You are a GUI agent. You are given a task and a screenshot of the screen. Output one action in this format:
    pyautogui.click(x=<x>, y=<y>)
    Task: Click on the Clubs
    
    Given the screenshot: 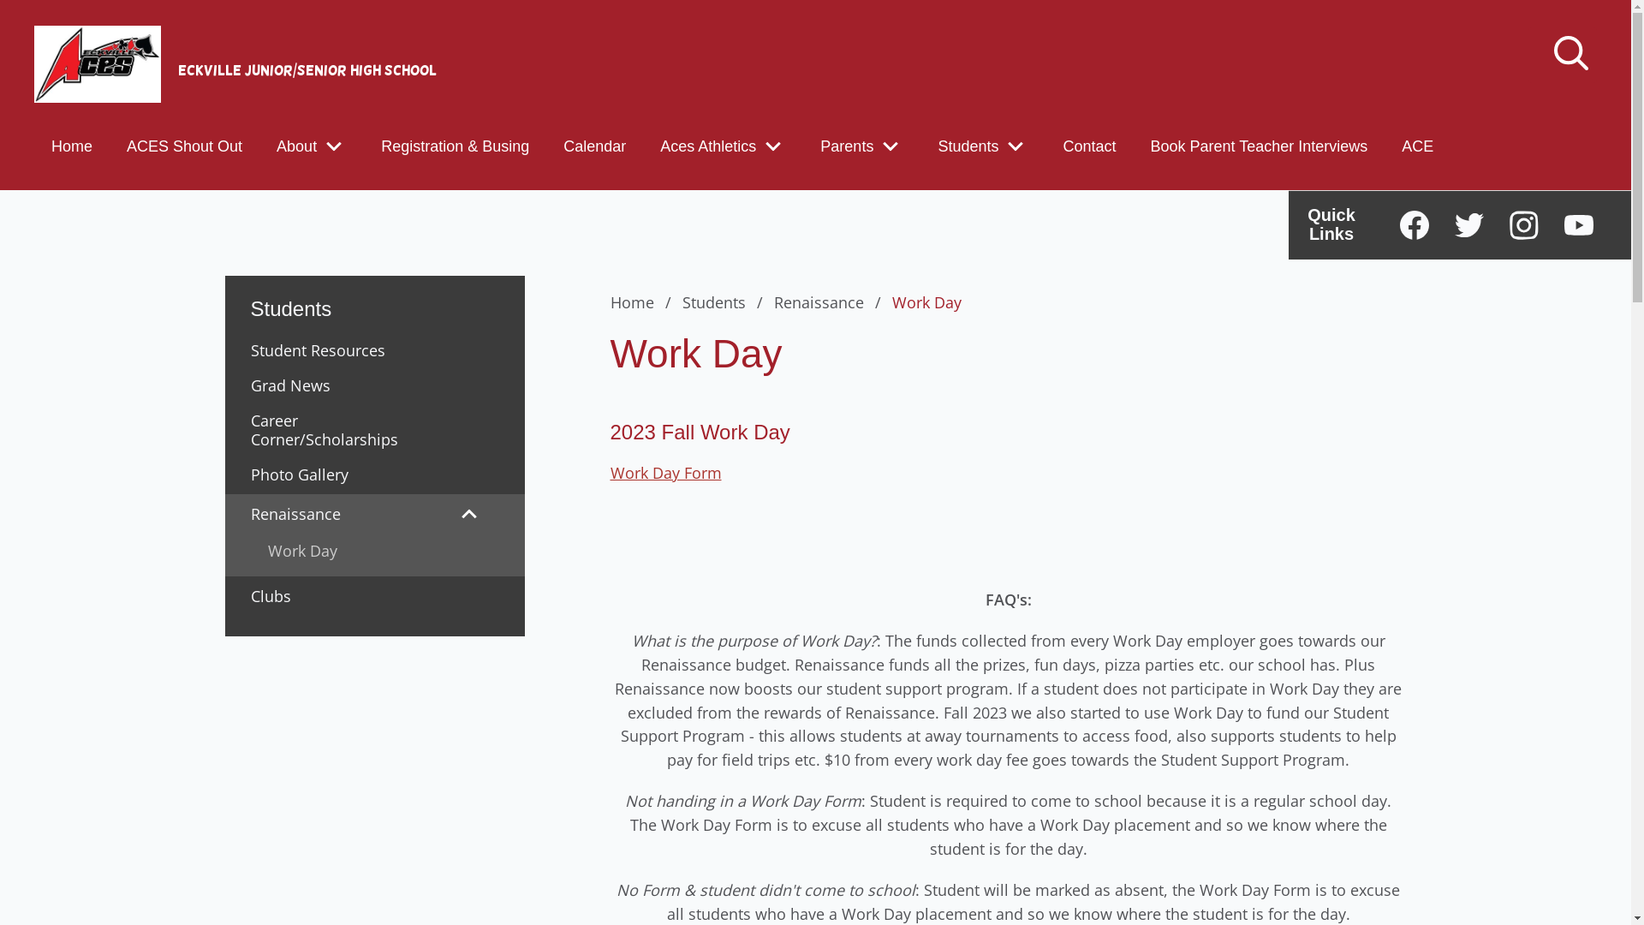 What is the action you would take?
    pyautogui.click(x=325, y=596)
    